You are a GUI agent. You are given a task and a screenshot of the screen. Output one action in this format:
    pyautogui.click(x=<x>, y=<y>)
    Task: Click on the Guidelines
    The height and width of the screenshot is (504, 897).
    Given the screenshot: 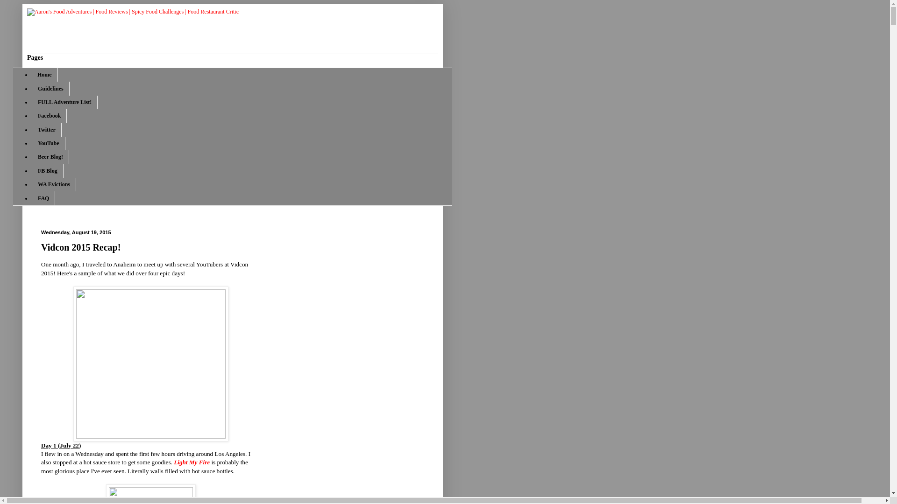 What is the action you would take?
    pyautogui.click(x=50, y=88)
    